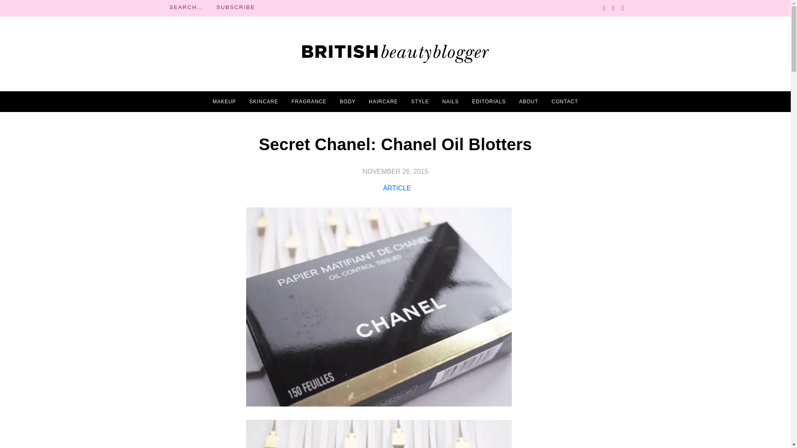 Image resolution: width=797 pixels, height=448 pixels. I want to click on HAIRCARE, so click(383, 102).